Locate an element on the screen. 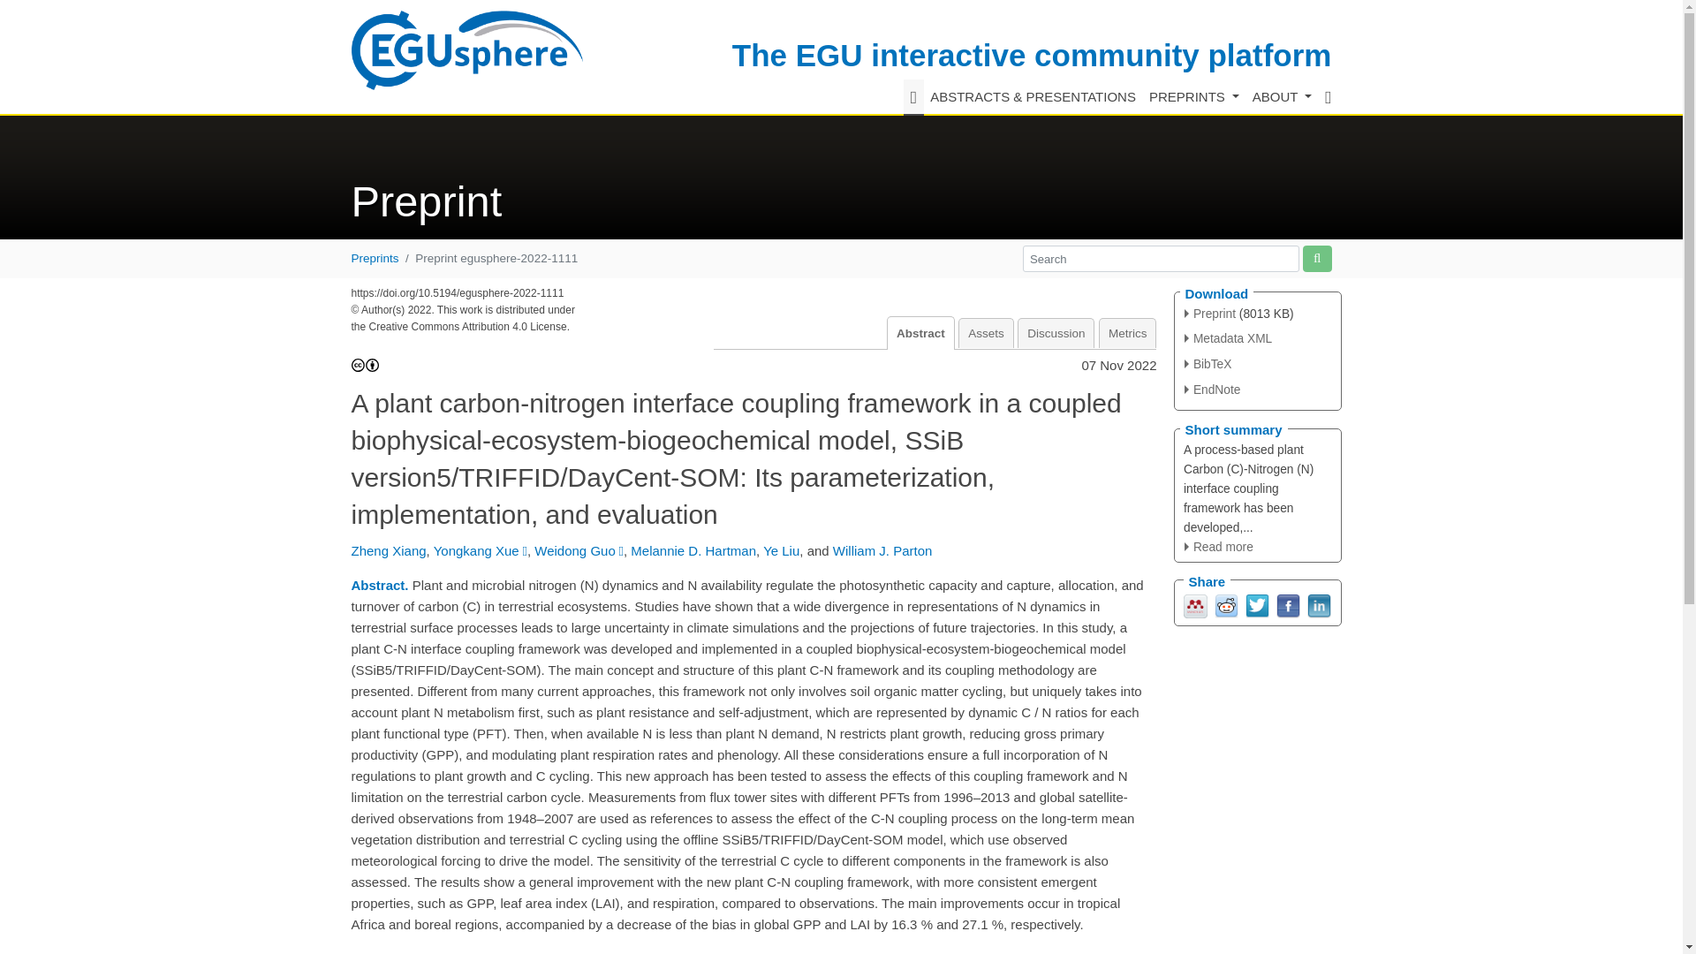 Image resolution: width=1696 pixels, height=954 pixels. Assets is located at coordinates (986, 333).